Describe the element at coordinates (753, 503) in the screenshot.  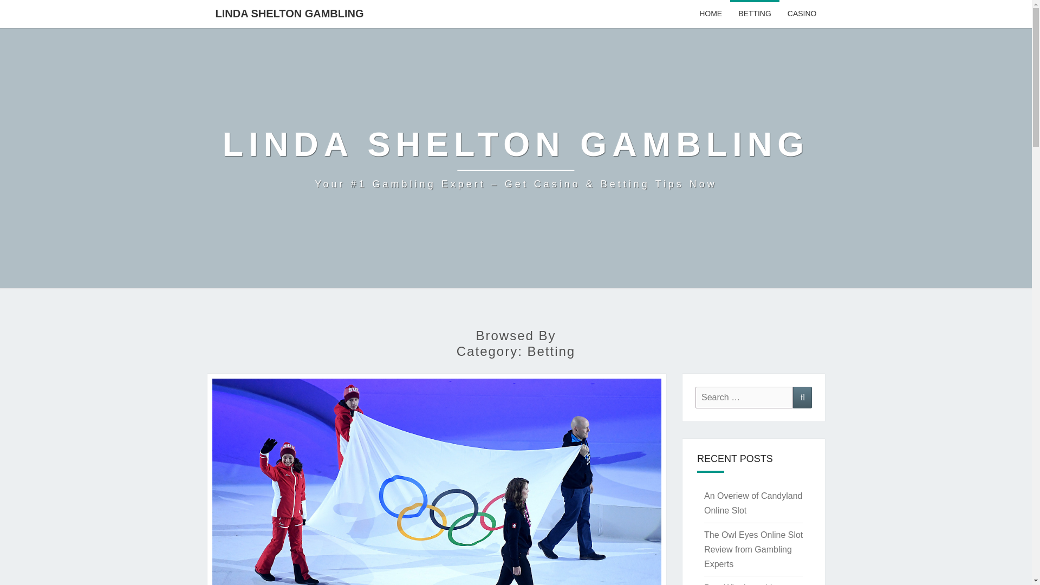
I see `An Overiew of Candyland Online Slot` at that location.